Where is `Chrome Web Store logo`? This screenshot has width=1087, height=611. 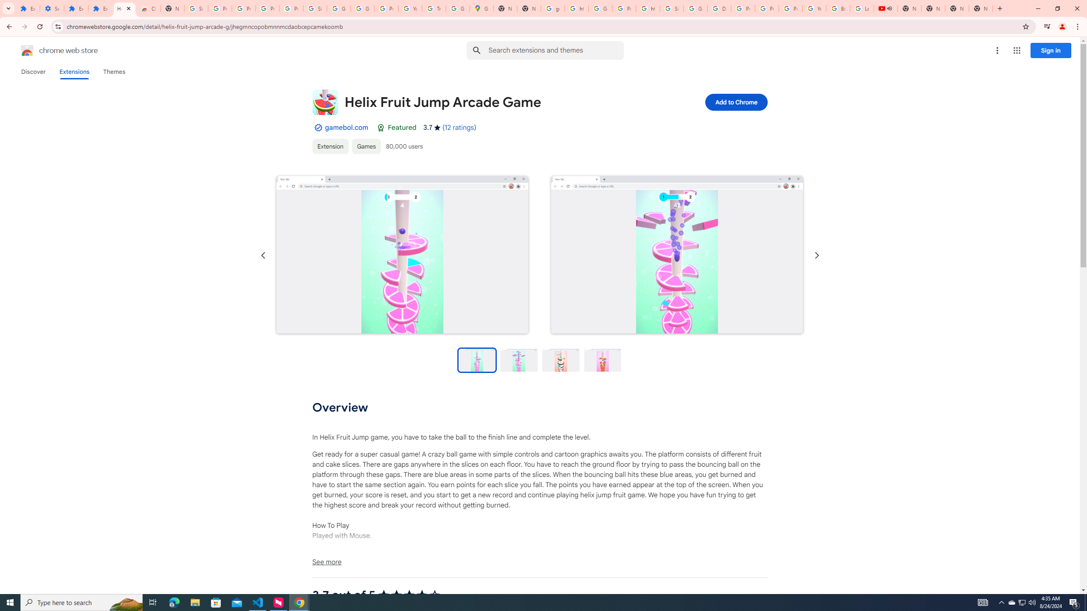 Chrome Web Store logo is located at coordinates (27, 50).